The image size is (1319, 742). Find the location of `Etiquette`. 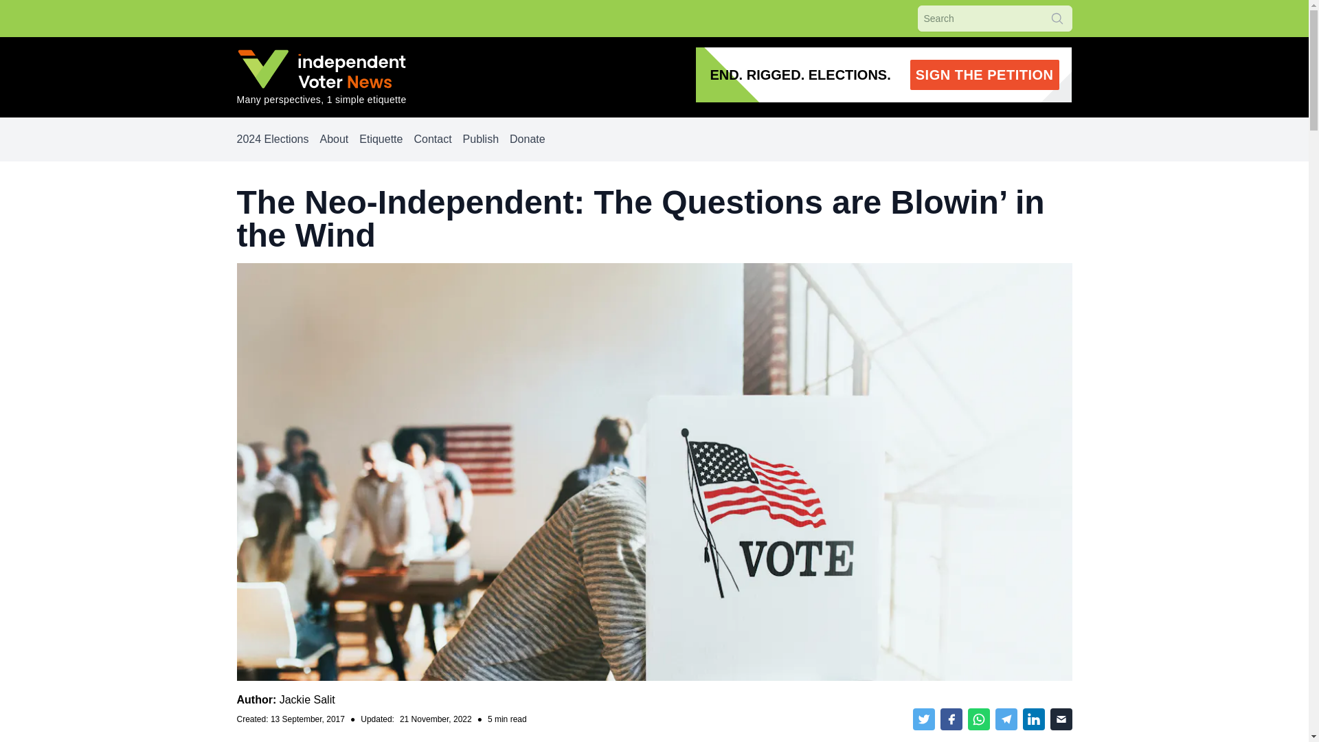

Etiquette is located at coordinates (883, 75).